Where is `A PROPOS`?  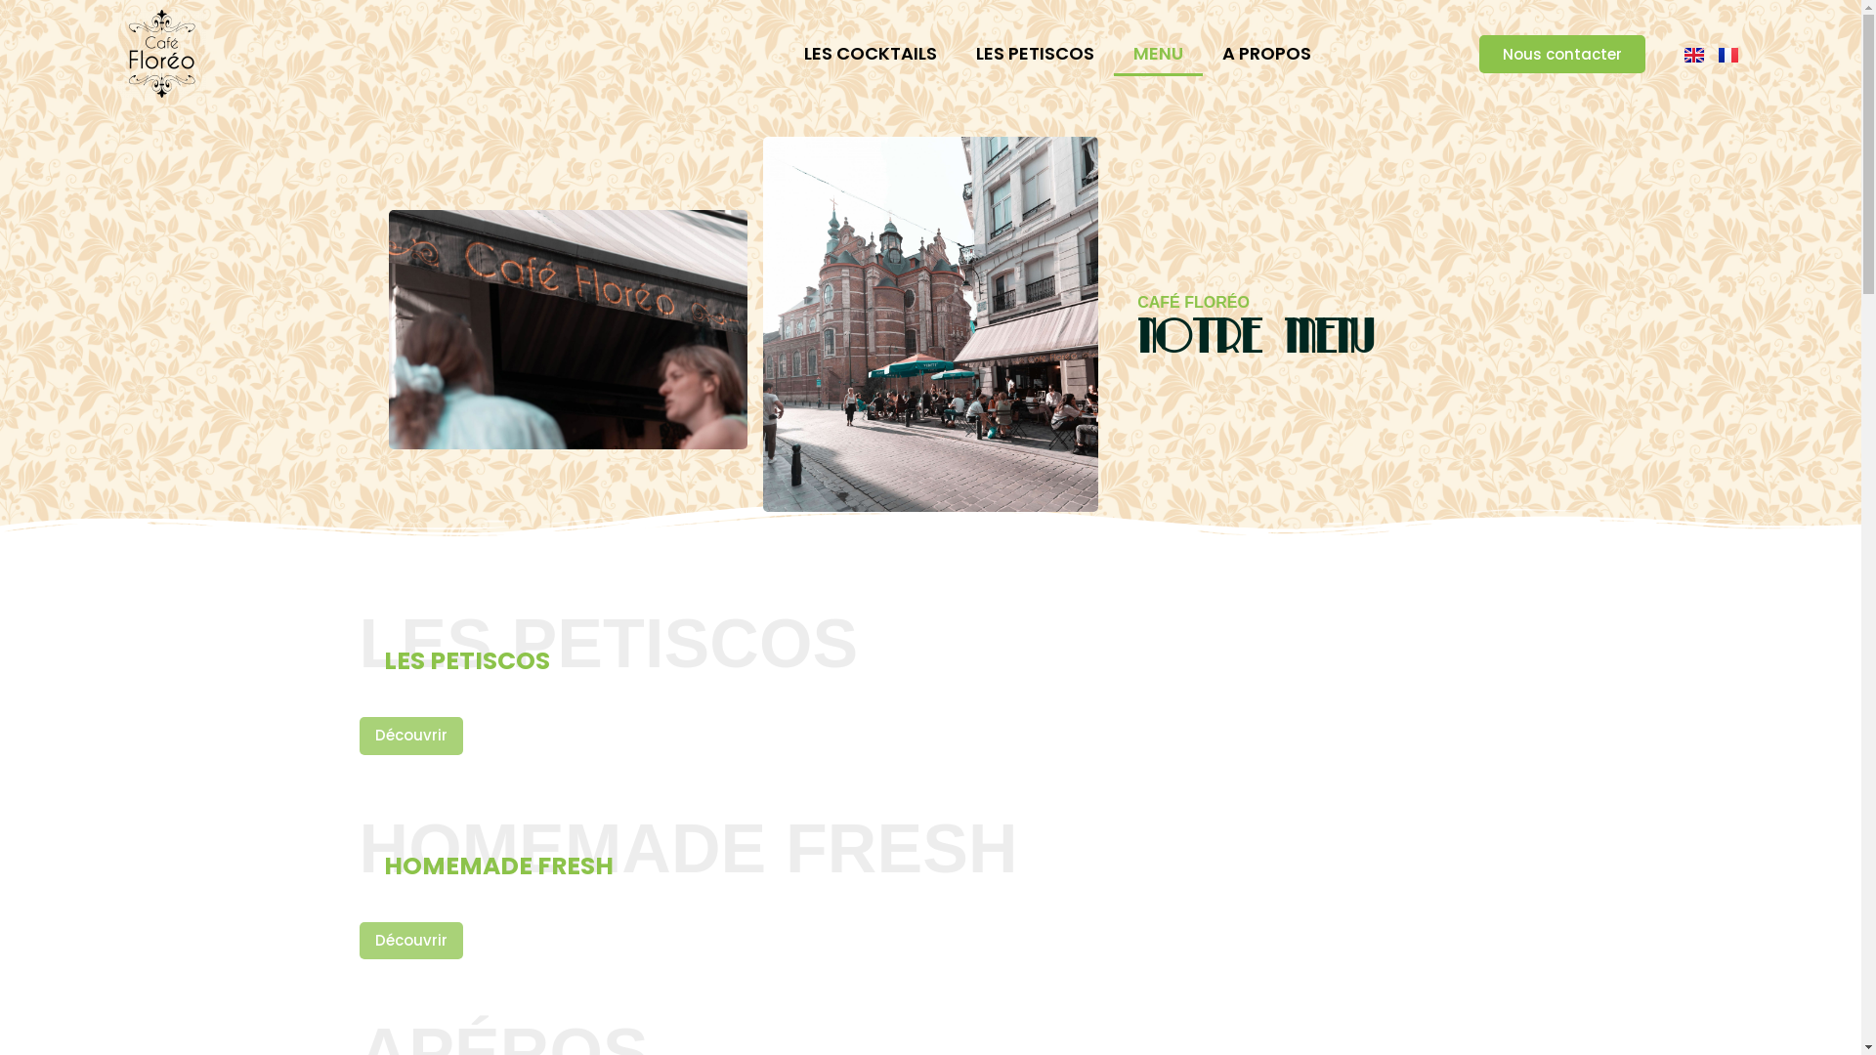 A PROPOS is located at coordinates (1266, 53).